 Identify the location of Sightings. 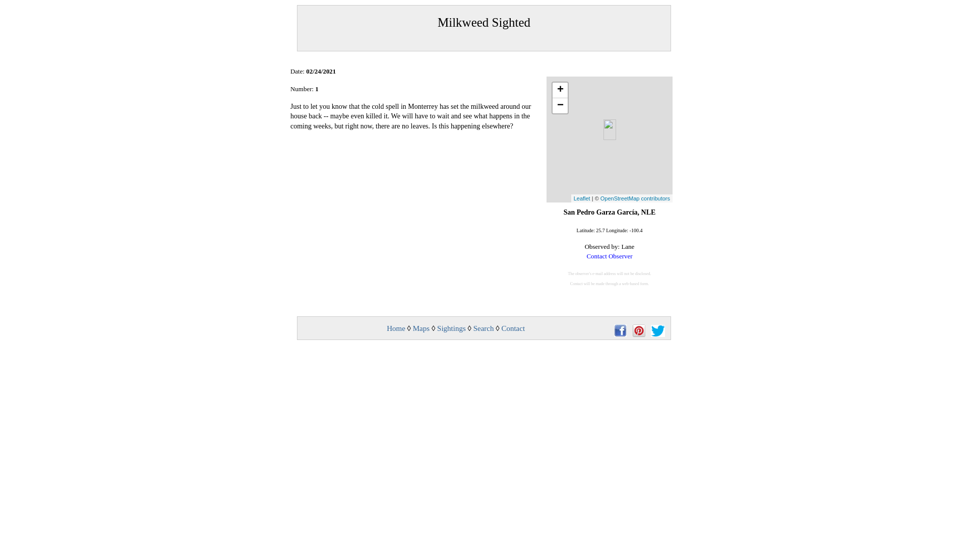
(451, 328).